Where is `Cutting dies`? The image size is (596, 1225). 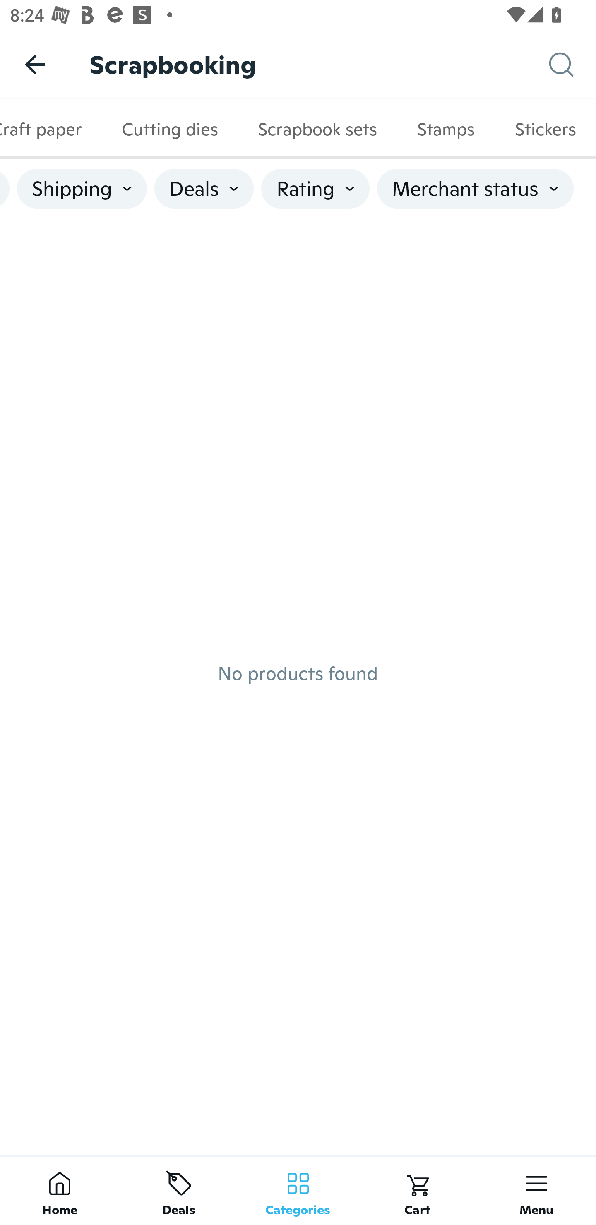
Cutting dies is located at coordinates (169, 129).